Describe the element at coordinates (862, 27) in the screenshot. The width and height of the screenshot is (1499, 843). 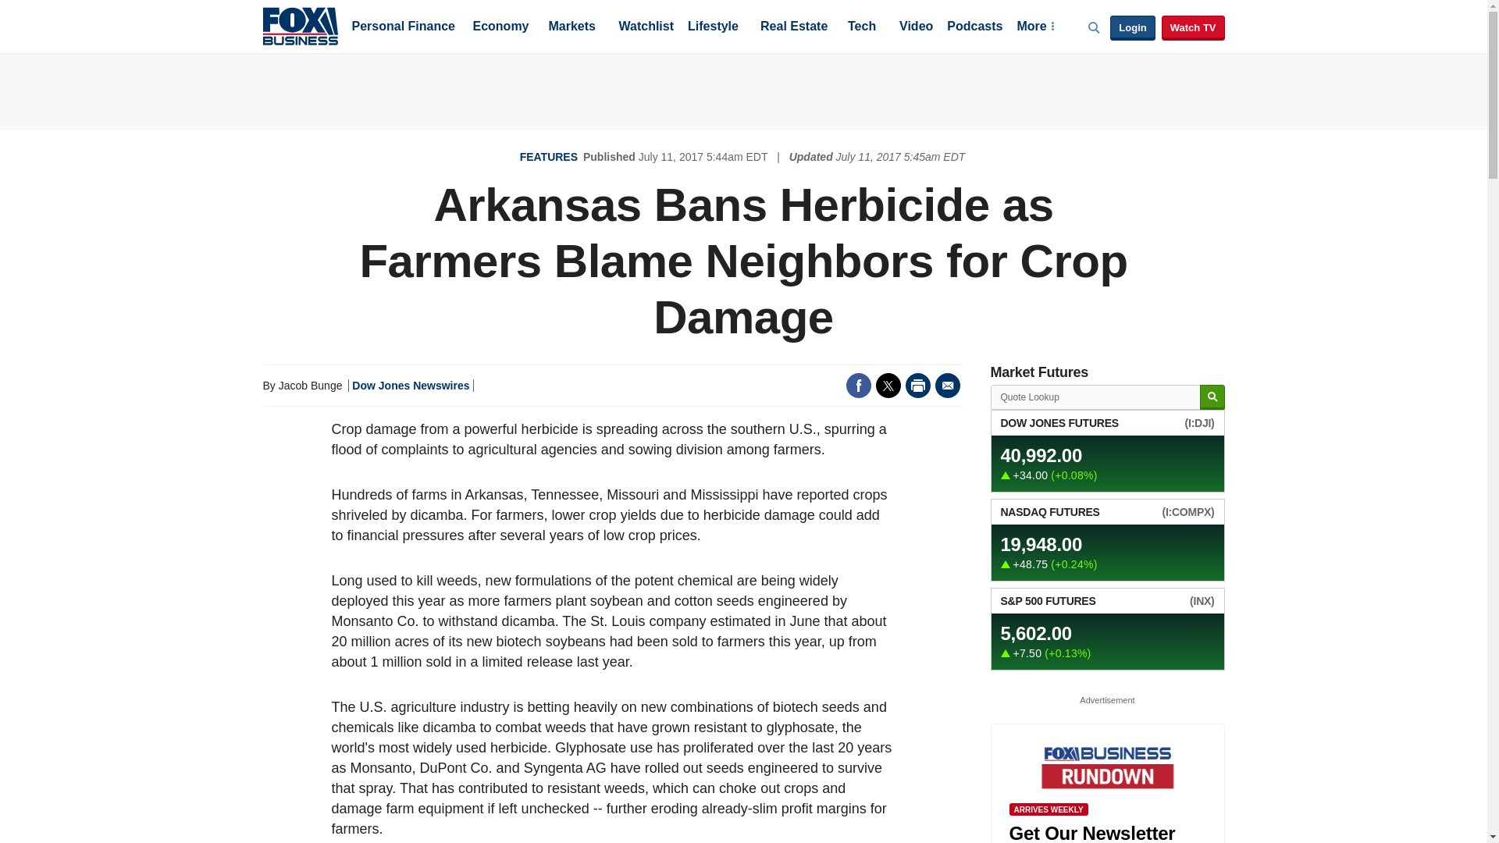
I see `Tech` at that location.